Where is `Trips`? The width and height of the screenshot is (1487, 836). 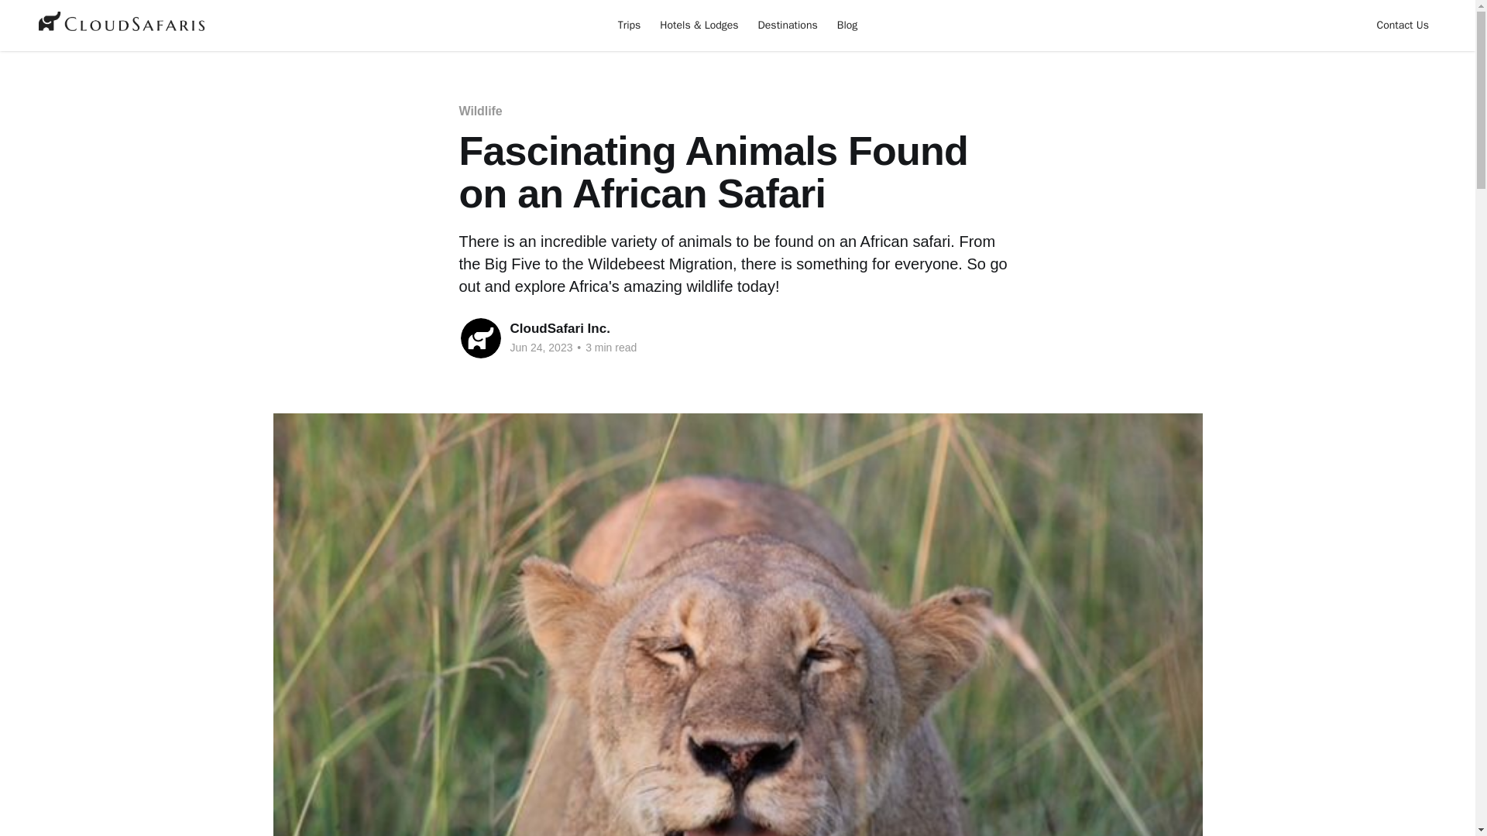 Trips is located at coordinates (629, 25).